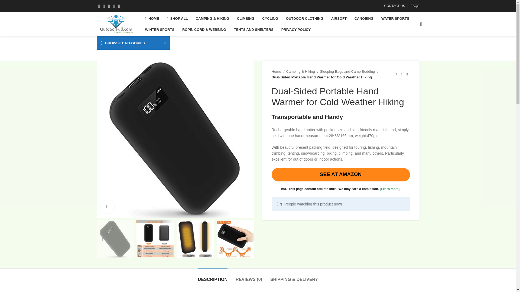 This screenshot has height=292, width=520. What do you see at coordinates (152, 18) in the screenshot?
I see `HOME` at bounding box center [152, 18].